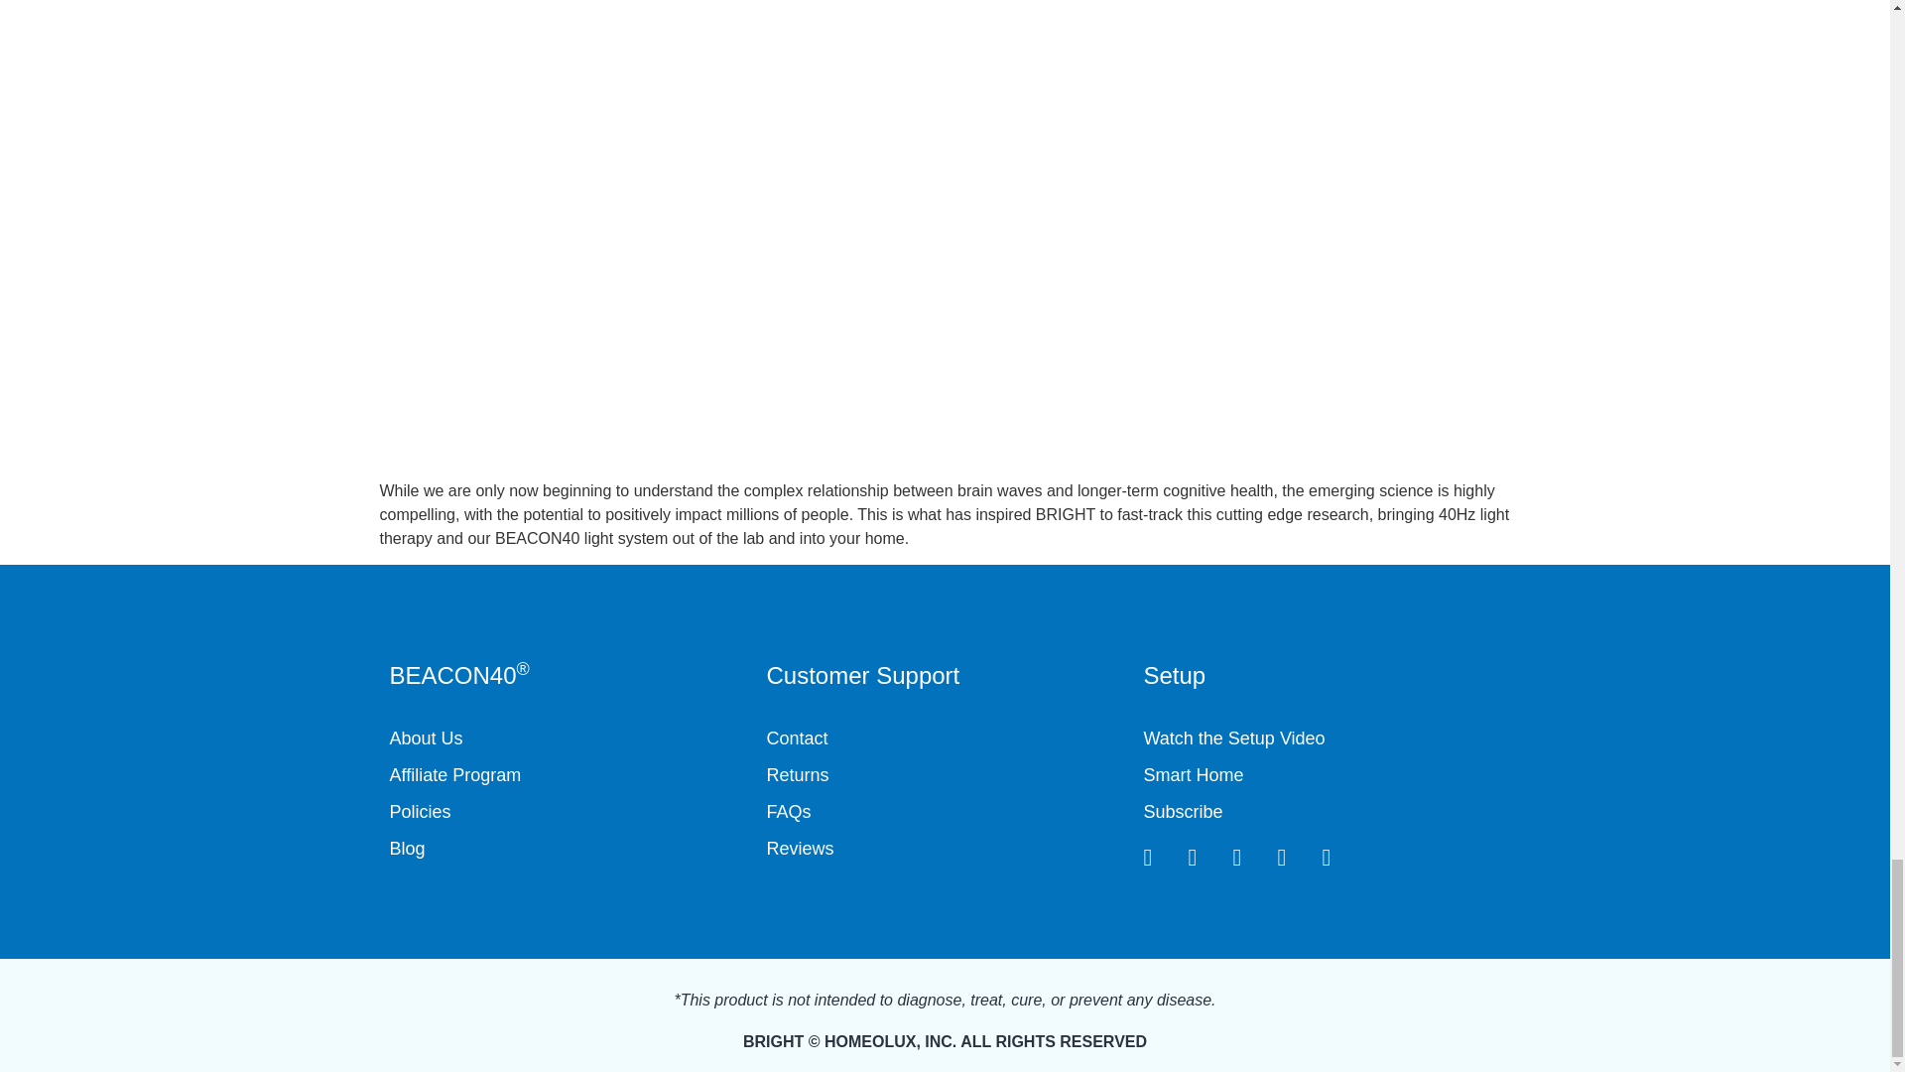  What do you see at coordinates (568, 812) in the screenshot?
I see `Policies` at bounding box center [568, 812].